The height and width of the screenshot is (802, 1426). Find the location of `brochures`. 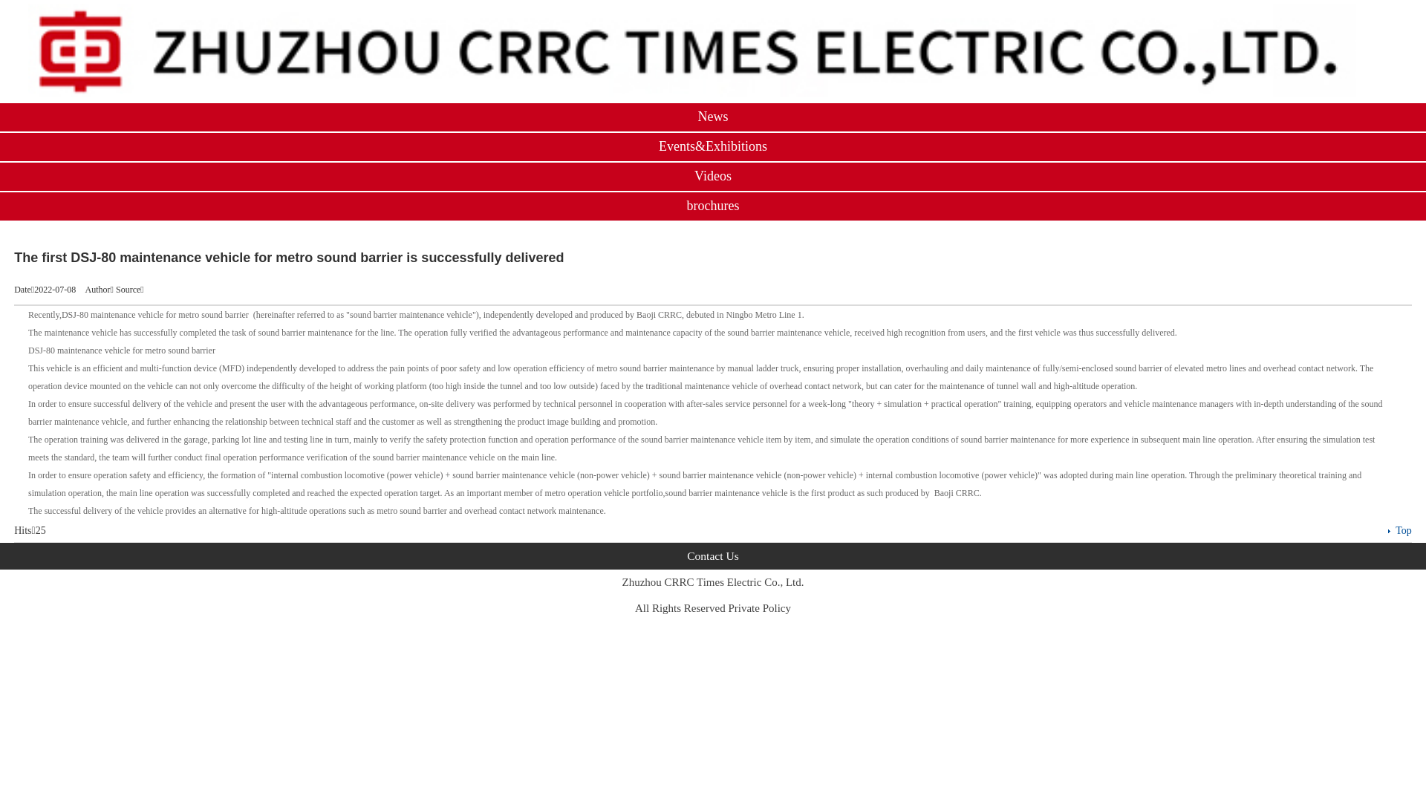

brochures is located at coordinates (713, 206).